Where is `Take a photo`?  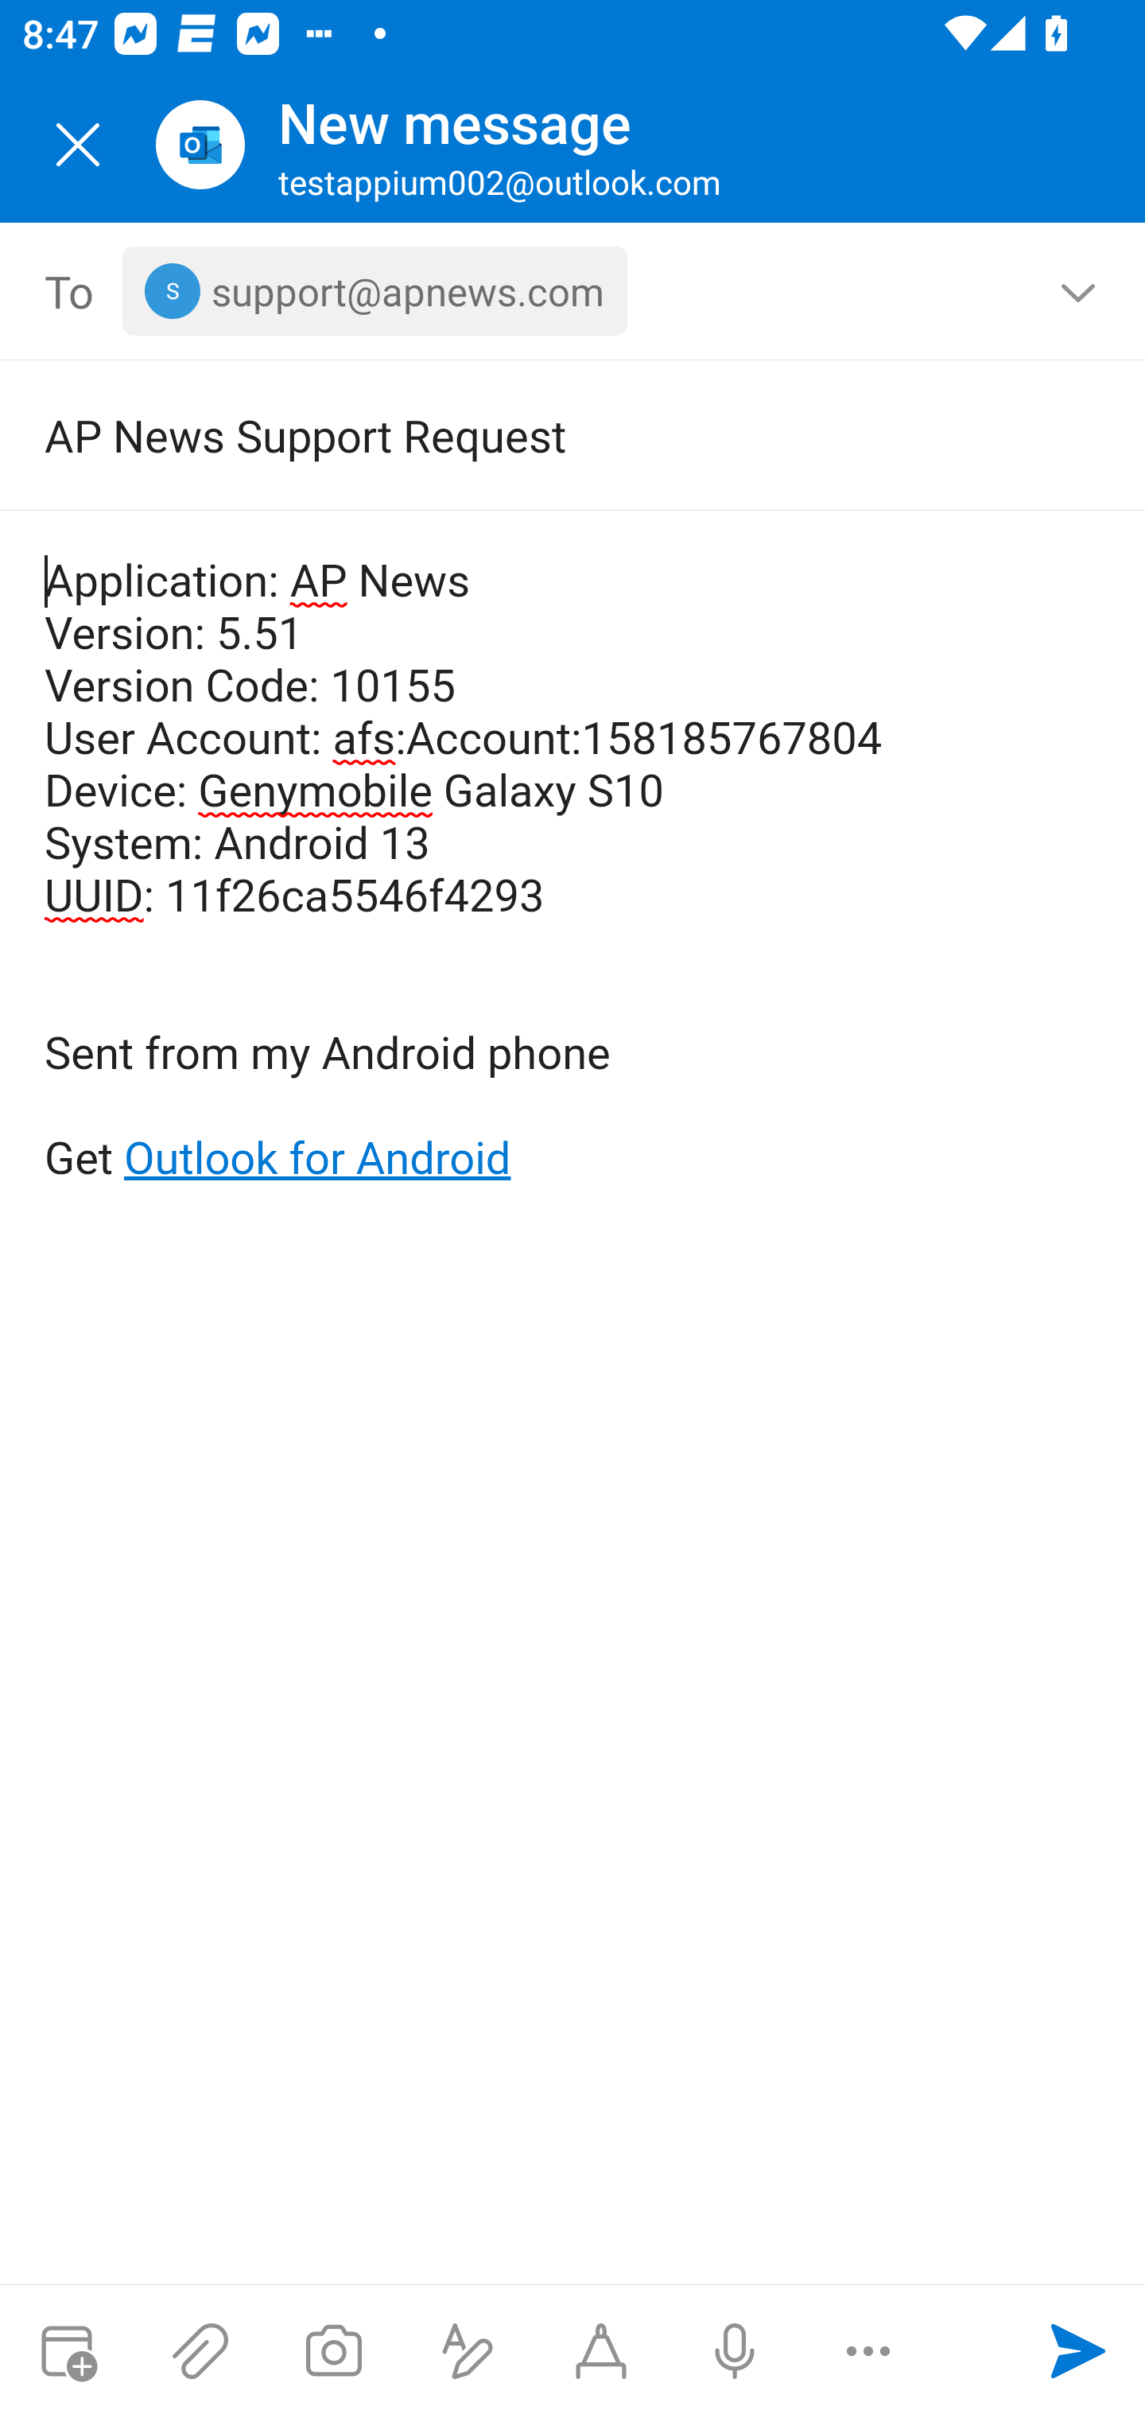
Take a photo is located at coordinates (333, 2351).